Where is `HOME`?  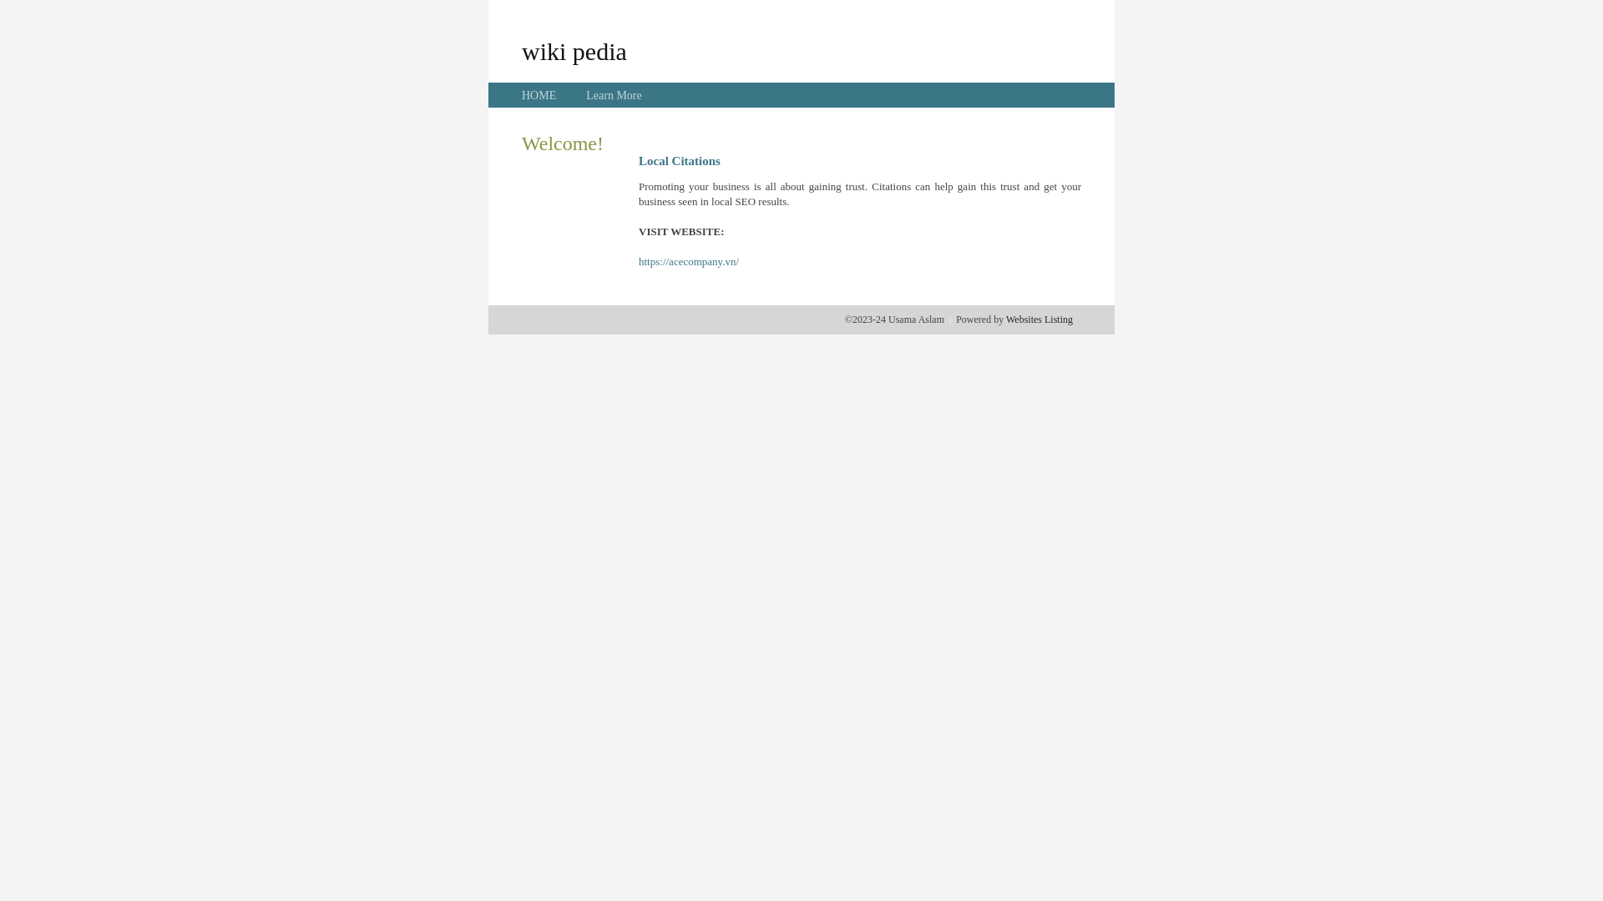 HOME is located at coordinates (539, 95).